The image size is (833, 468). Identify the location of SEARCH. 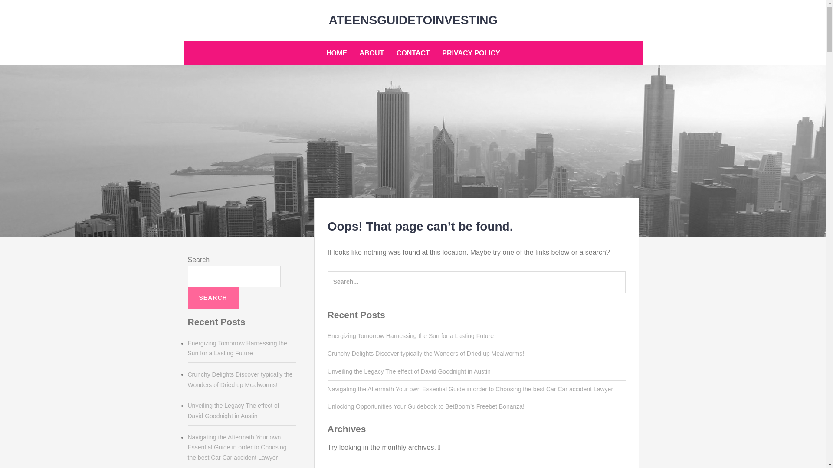
(213, 298).